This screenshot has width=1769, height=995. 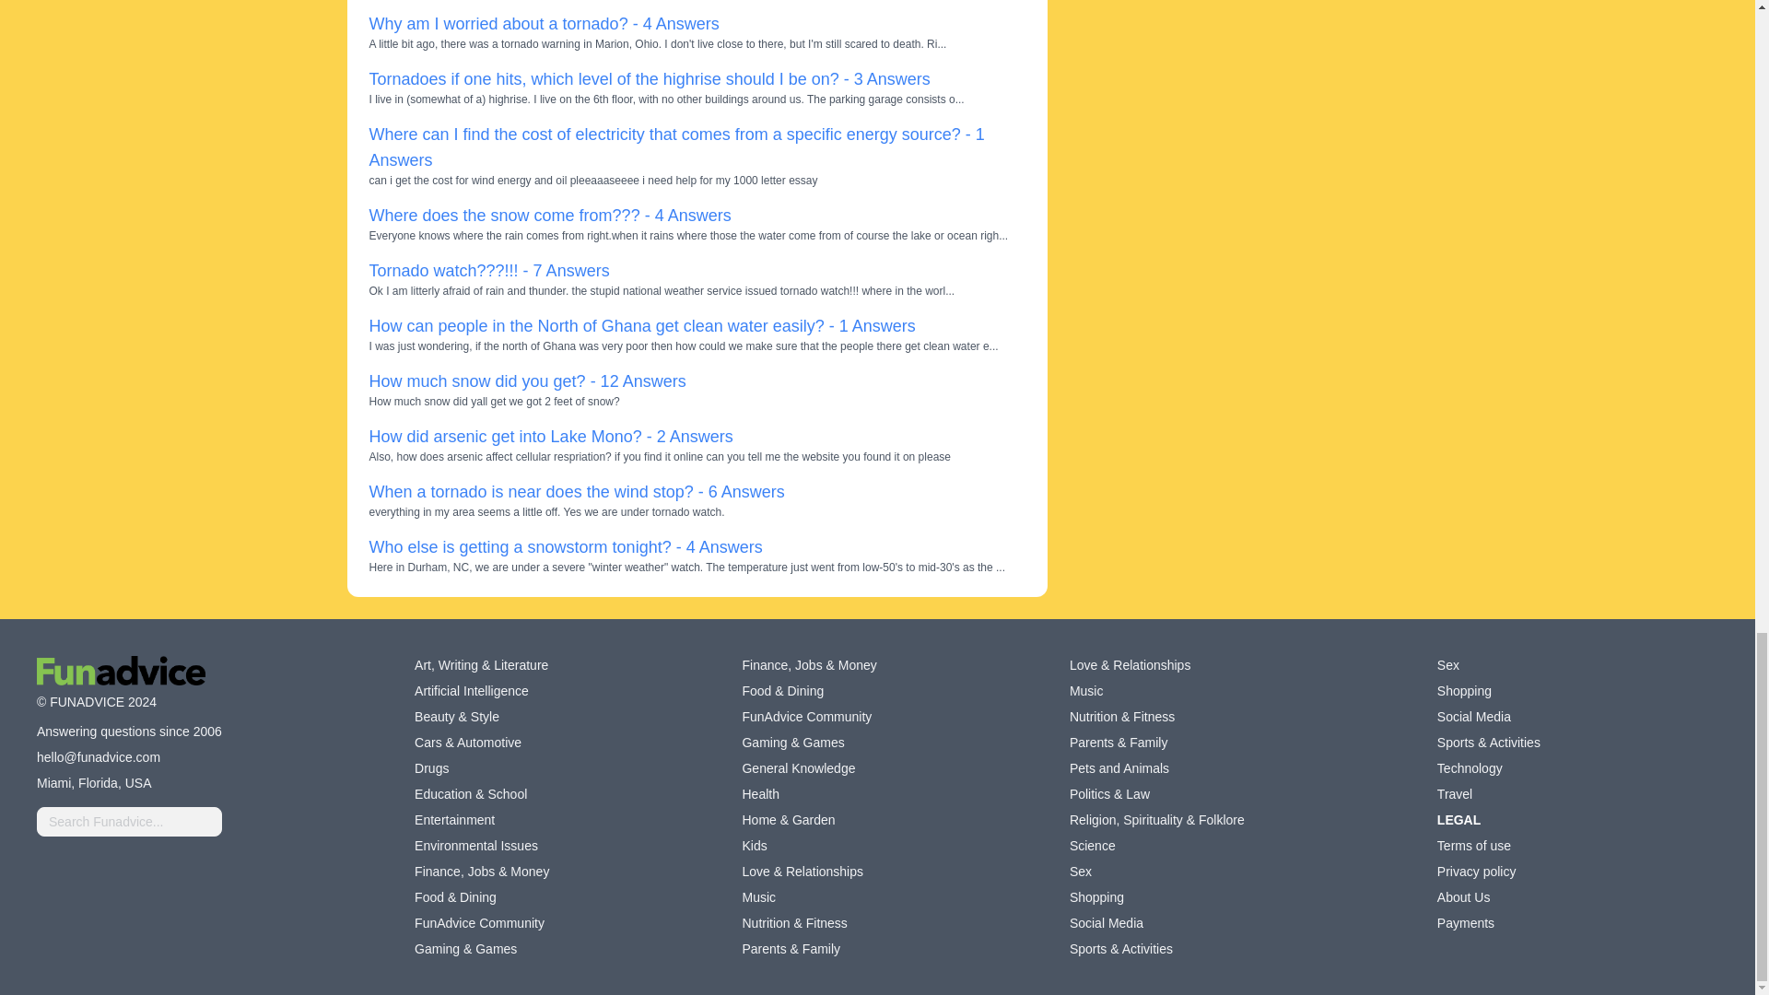 What do you see at coordinates (472, 691) in the screenshot?
I see `Artificial Intelligence` at bounding box center [472, 691].